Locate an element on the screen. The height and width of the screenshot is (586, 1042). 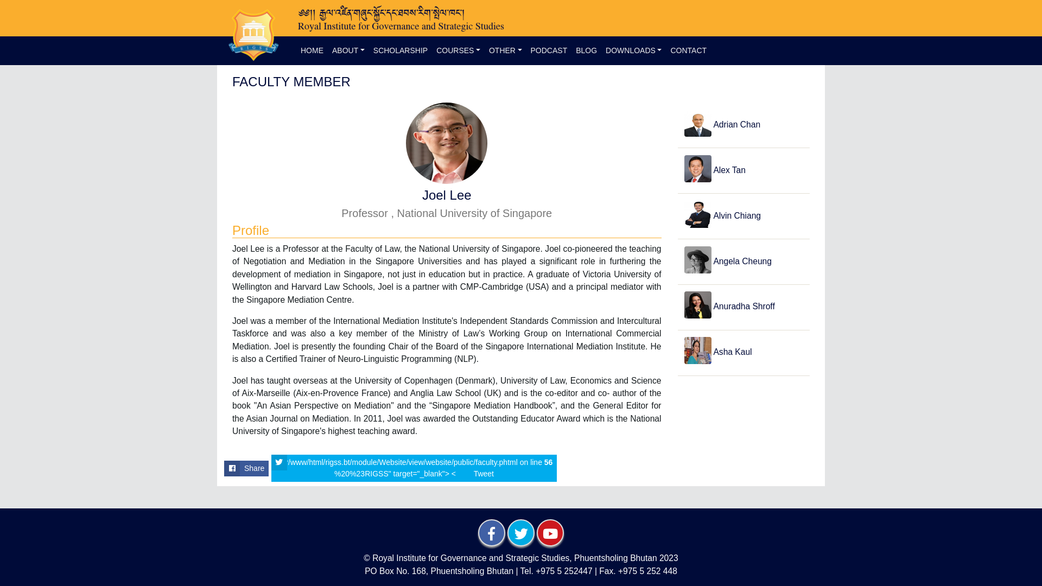
Adrian Chan is located at coordinates (744, 125).